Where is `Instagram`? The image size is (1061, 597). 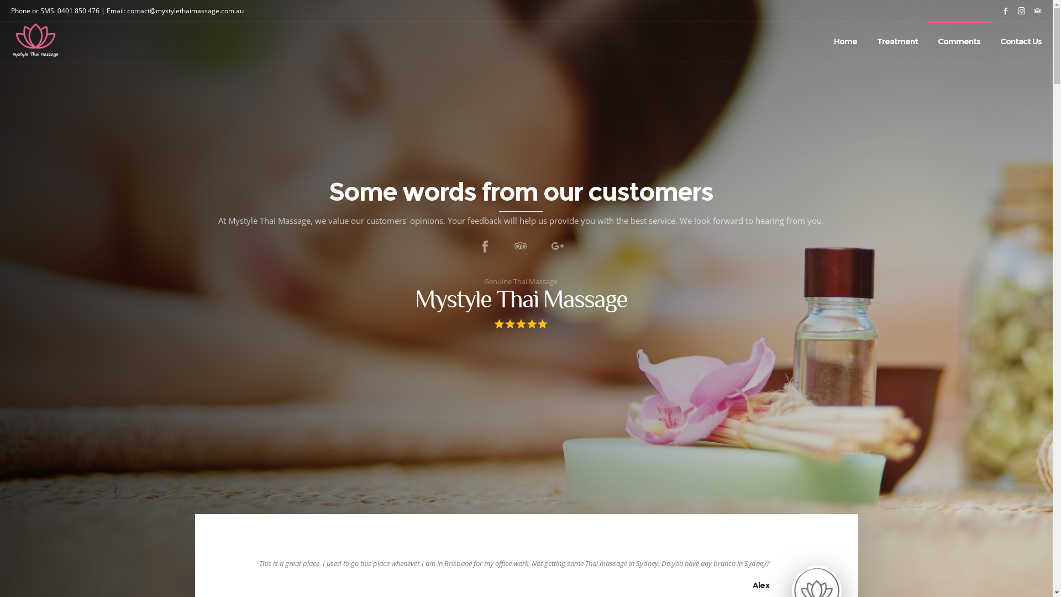 Instagram is located at coordinates (1021, 11).